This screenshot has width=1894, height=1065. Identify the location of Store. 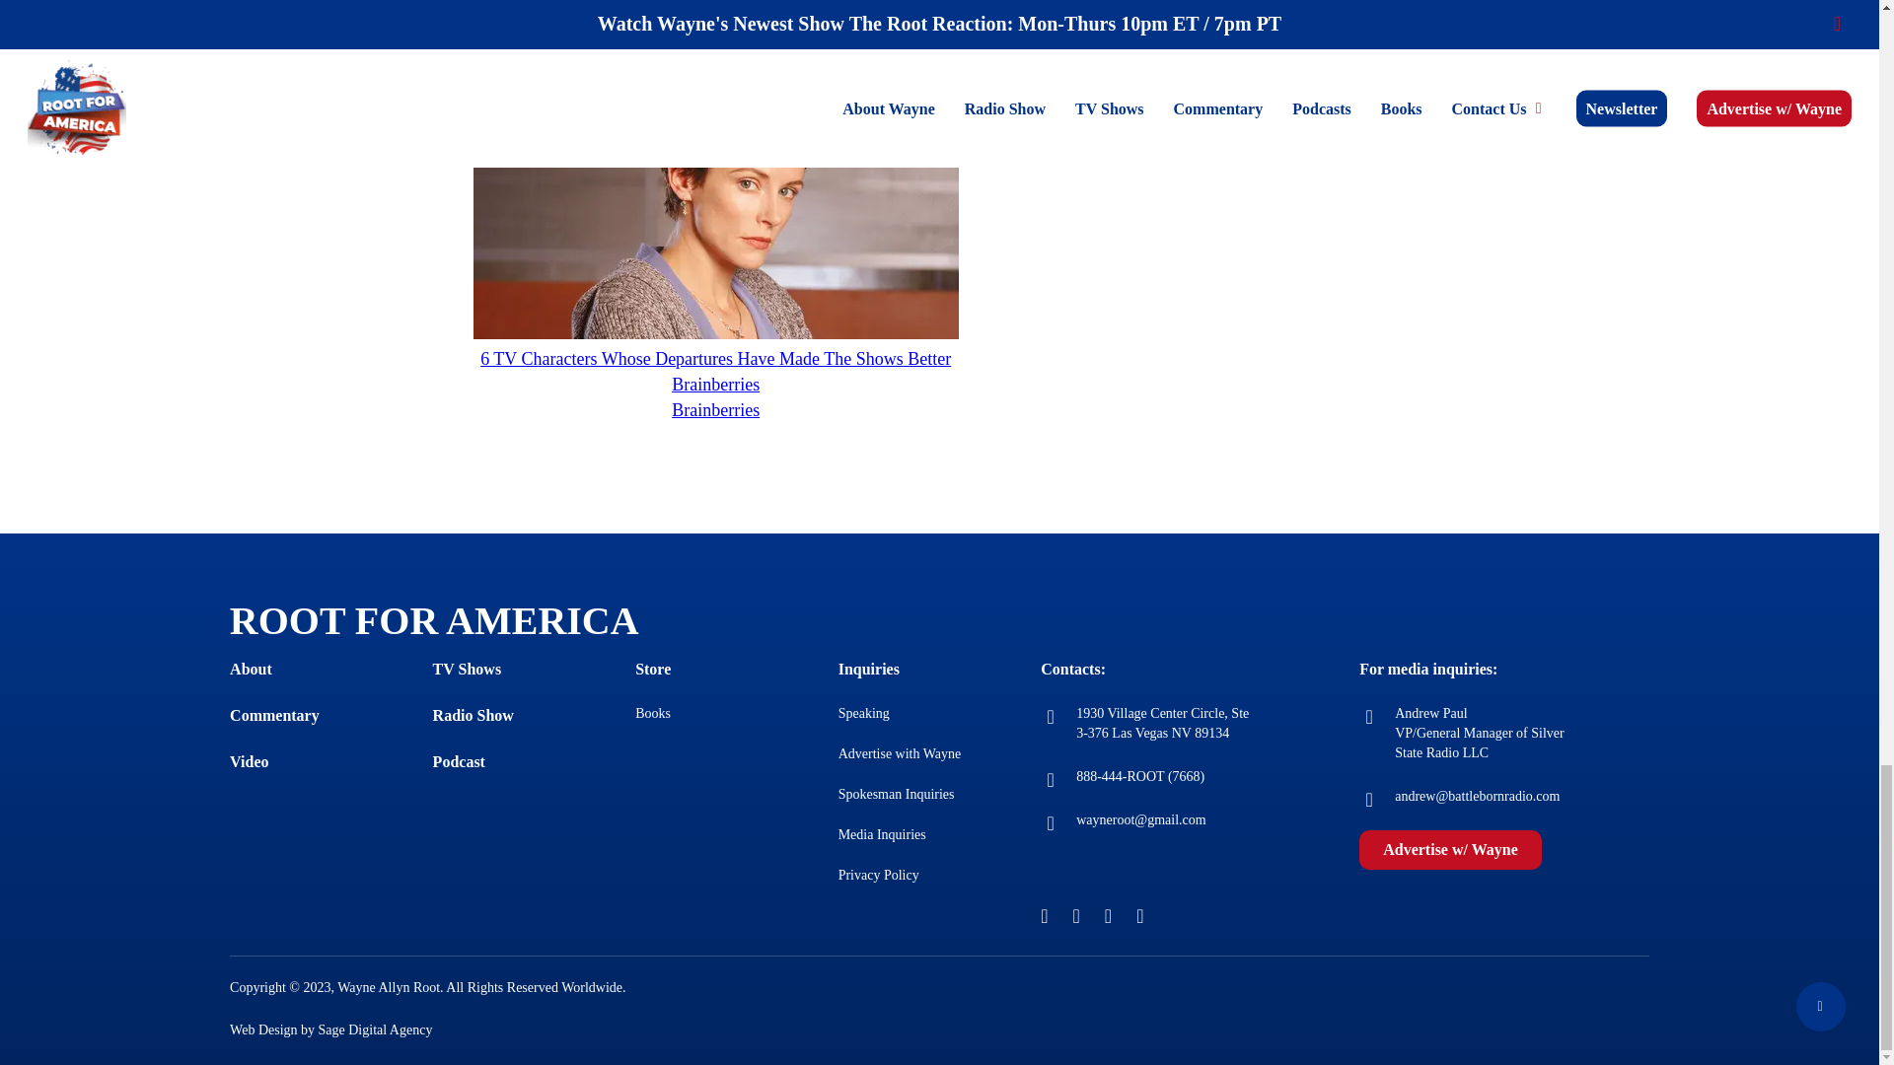
(652, 669).